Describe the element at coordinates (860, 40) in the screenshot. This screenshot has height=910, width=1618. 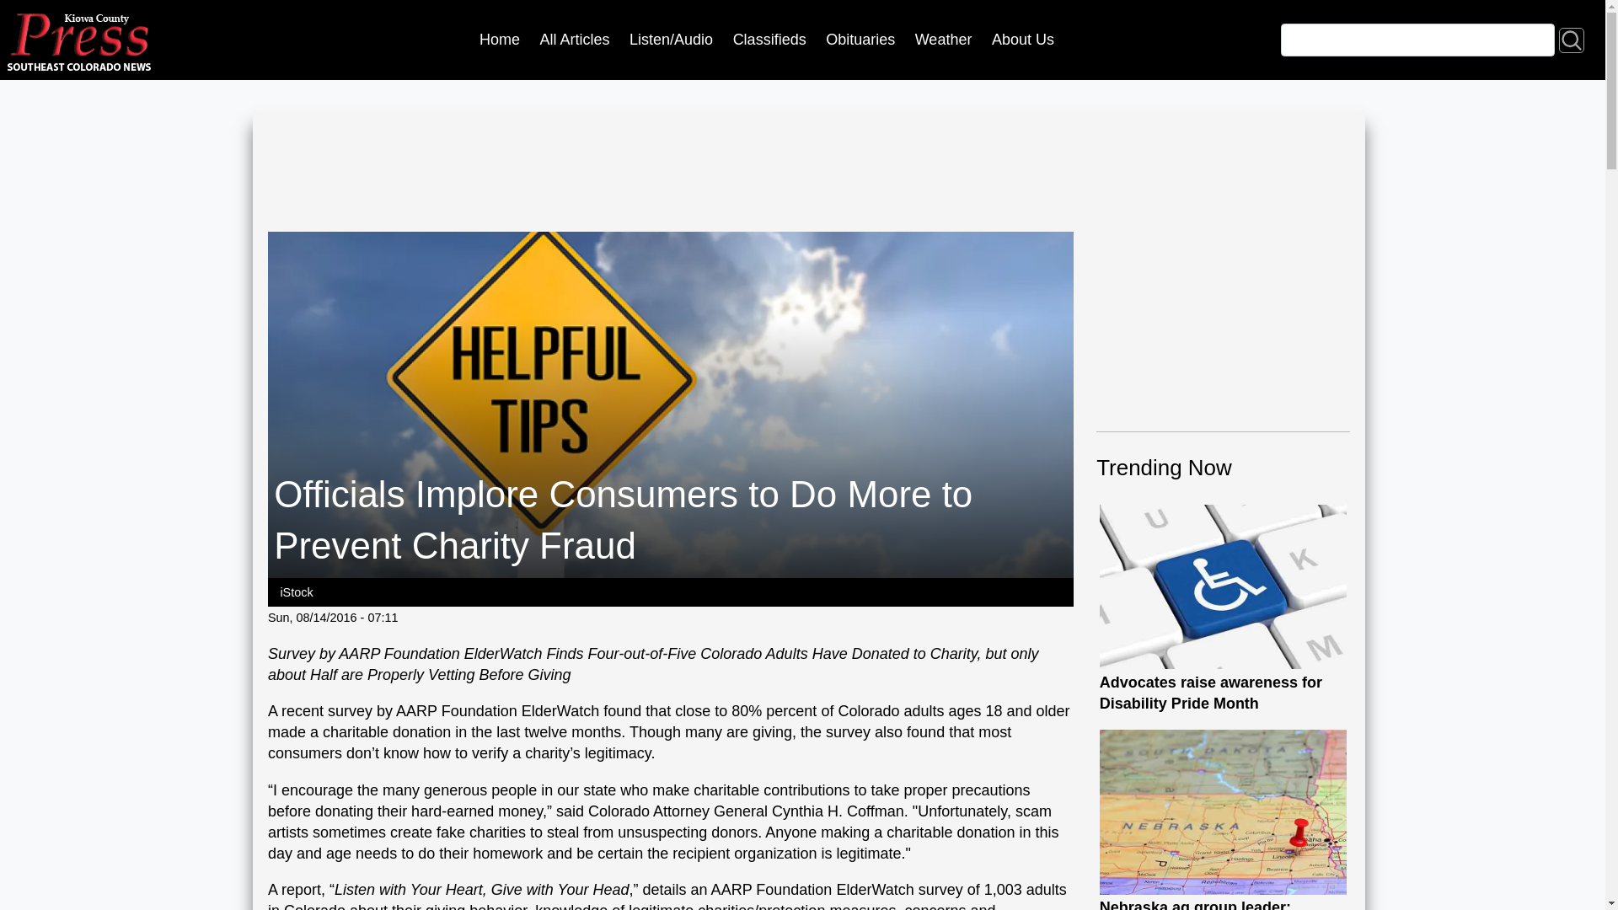
I see `Home` at that location.